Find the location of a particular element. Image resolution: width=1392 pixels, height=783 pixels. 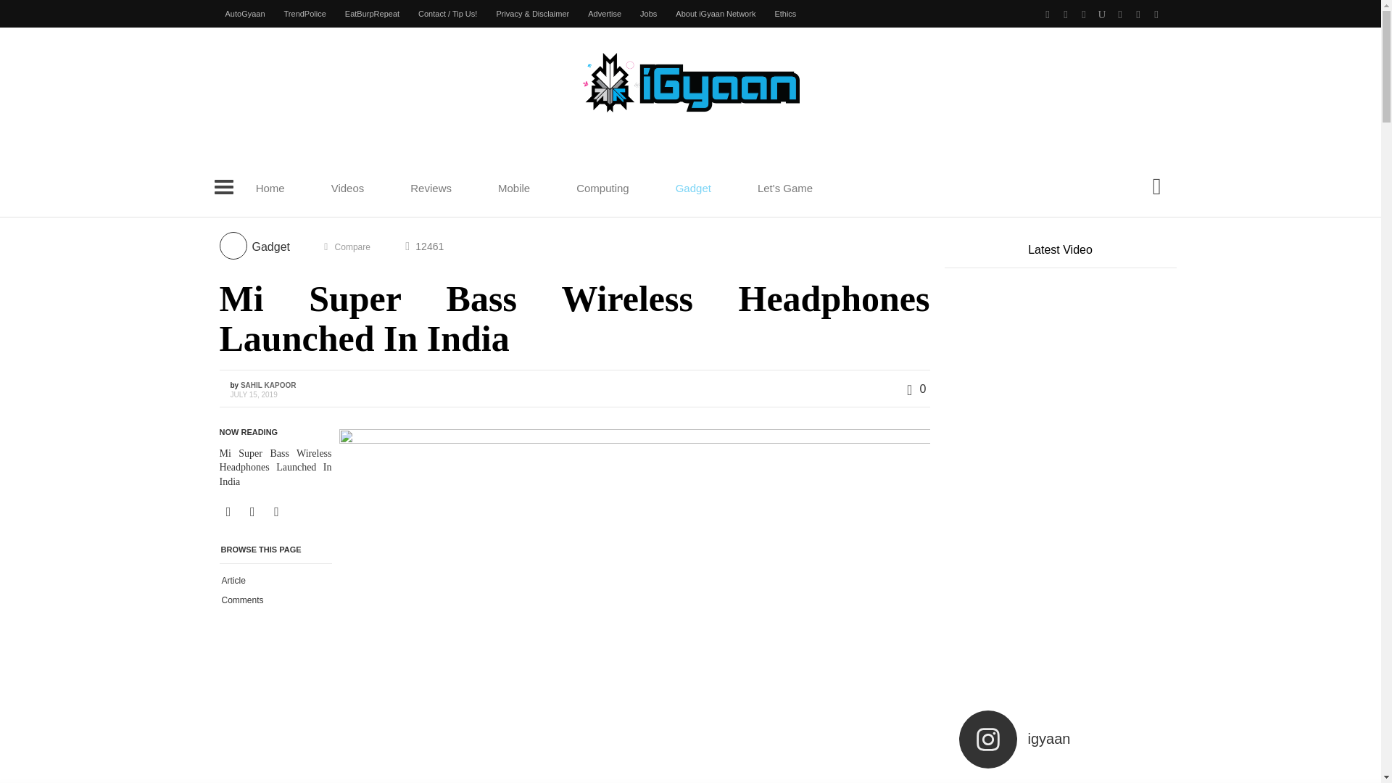

Advertise is located at coordinates (605, 13).